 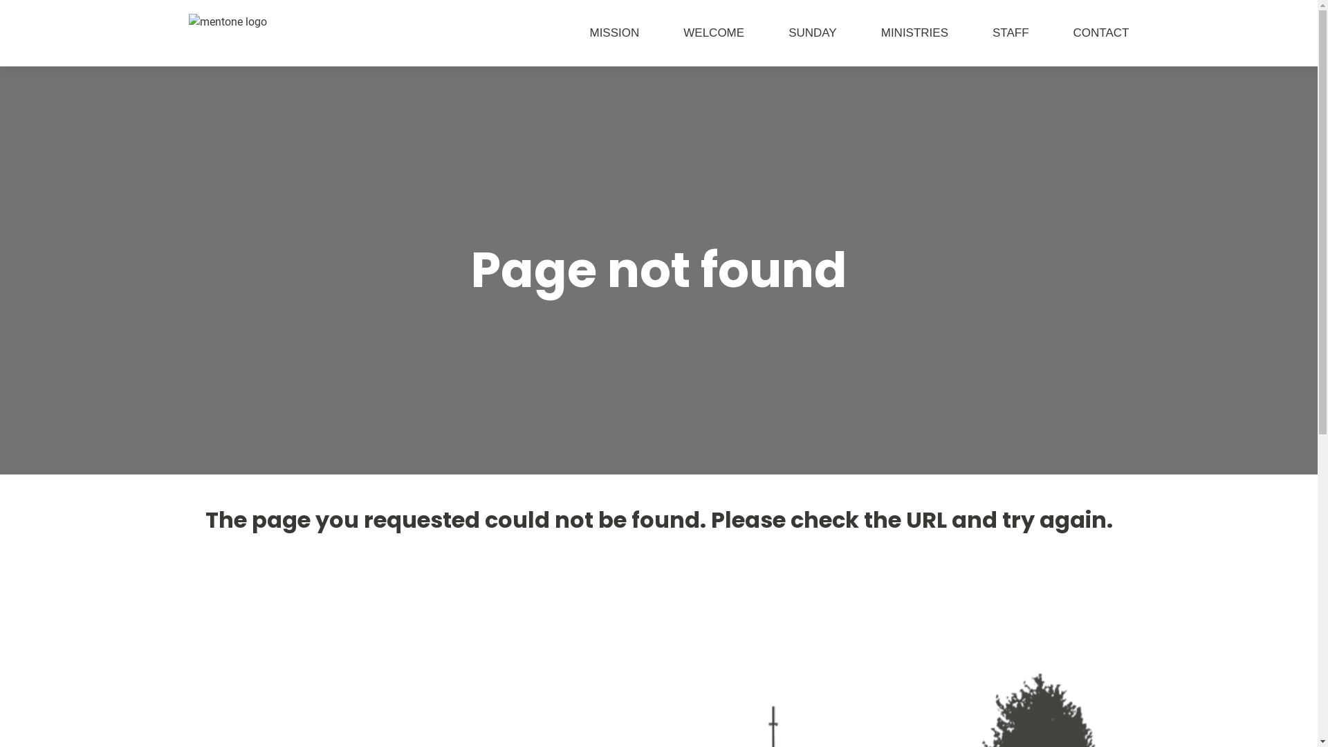 I want to click on SUNDAY, so click(x=791, y=33).